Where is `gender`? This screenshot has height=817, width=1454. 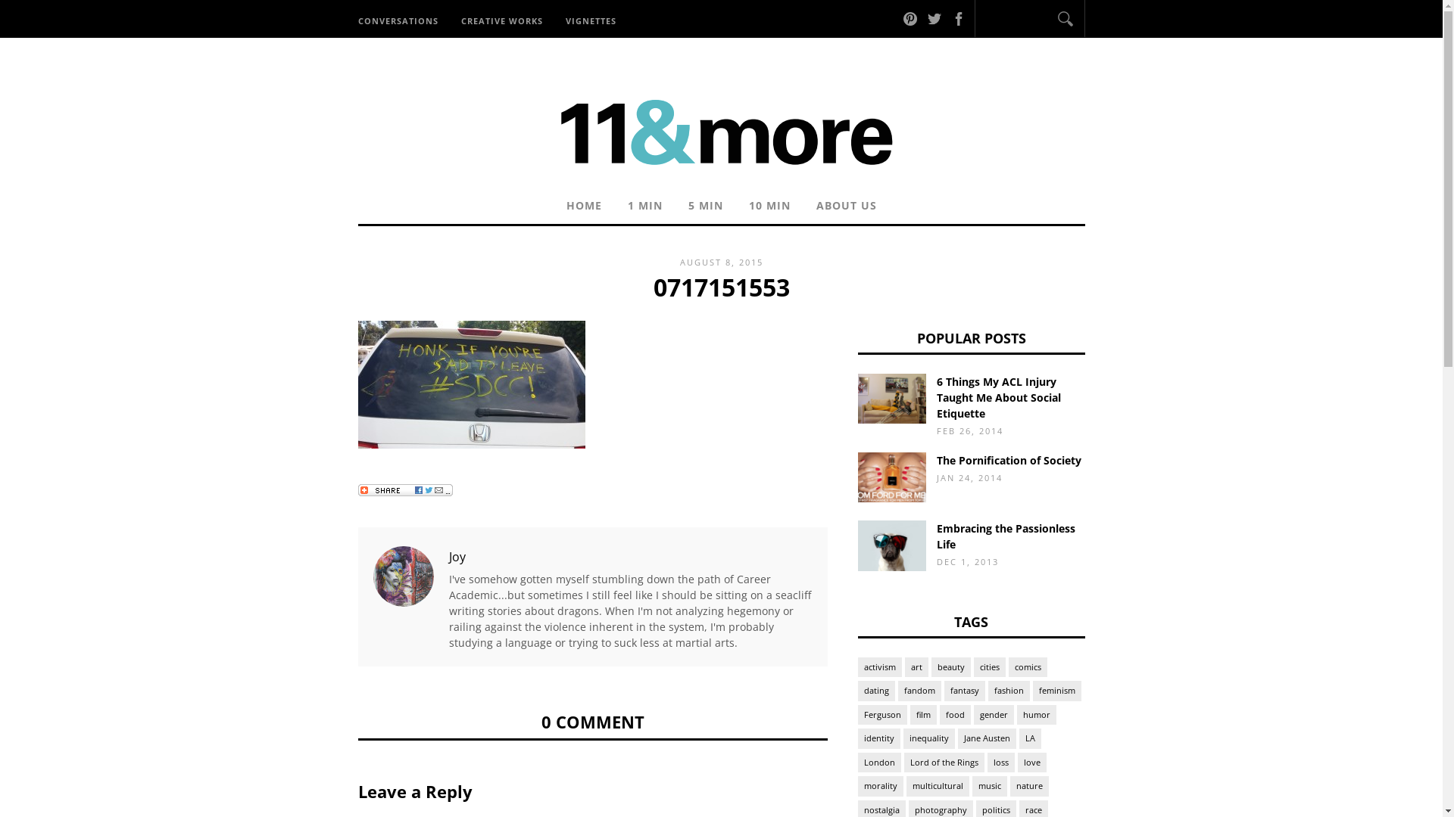 gender is located at coordinates (994, 716).